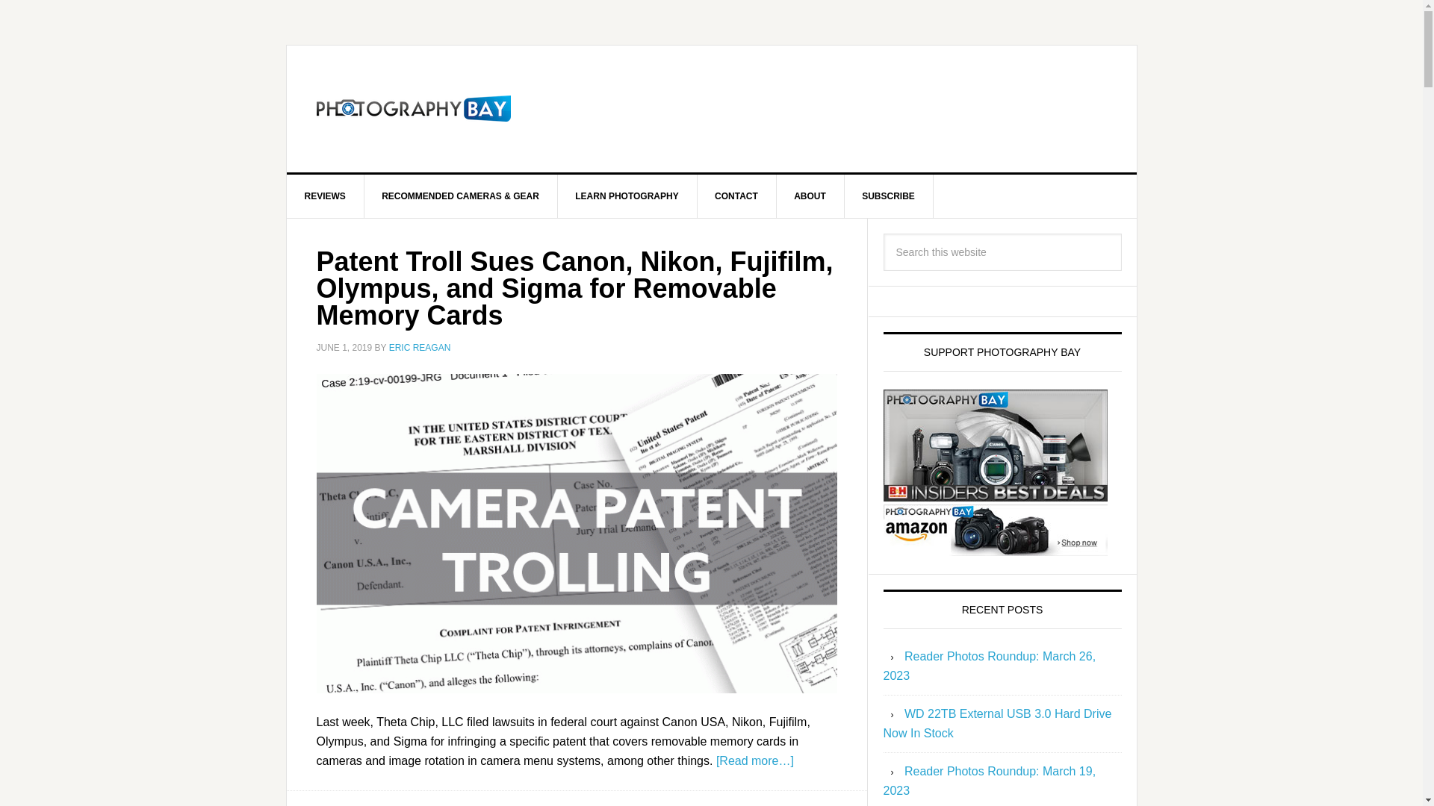 Image resolution: width=1434 pixels, height=806 pixels. Describe the element at coordinates (810, 196) in the screenshot. I see `ABOUT` at that location.